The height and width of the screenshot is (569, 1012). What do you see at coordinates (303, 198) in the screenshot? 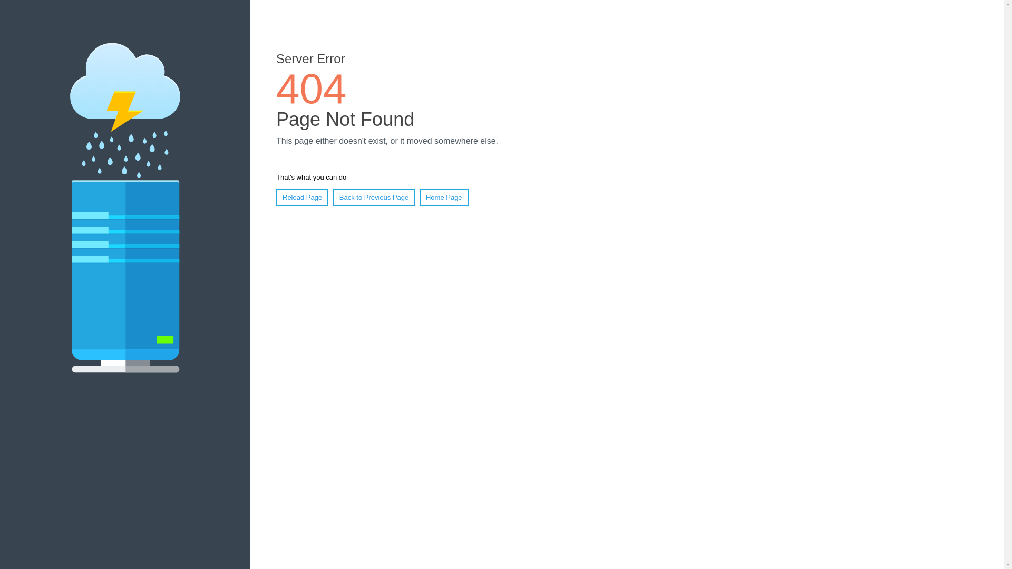
I see `Reload Page` at bounding box center [303, 198].